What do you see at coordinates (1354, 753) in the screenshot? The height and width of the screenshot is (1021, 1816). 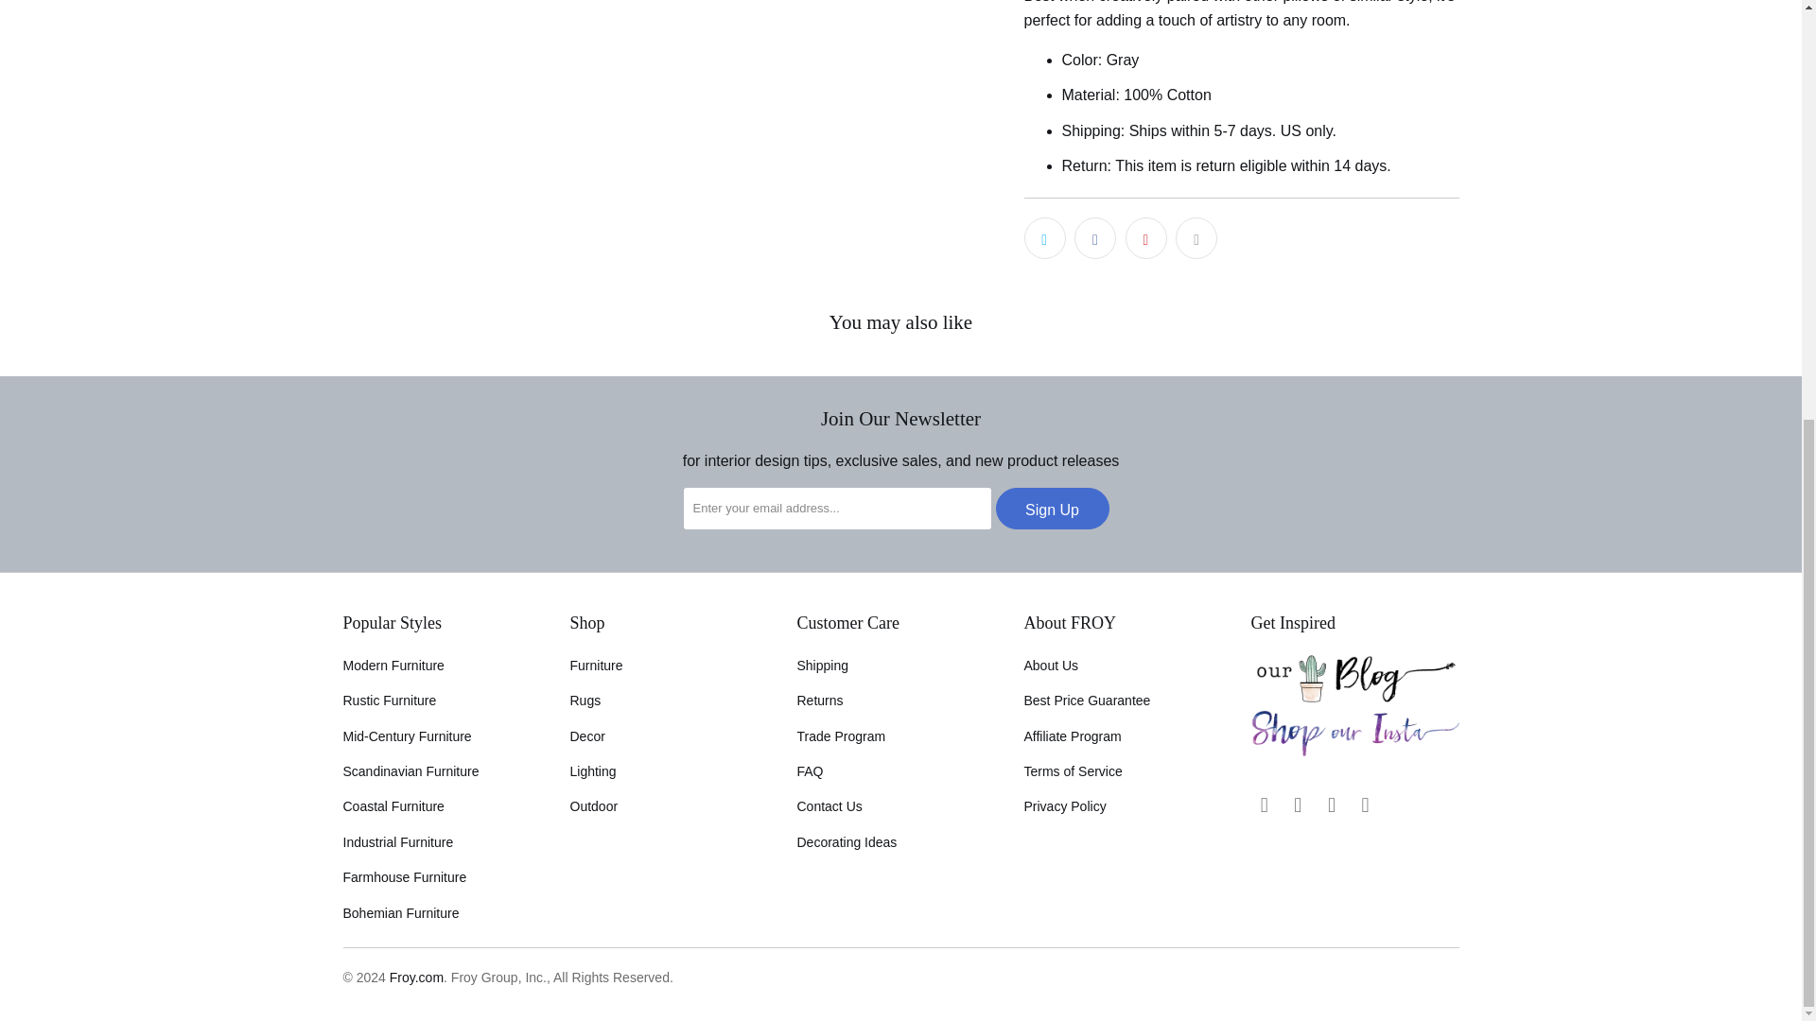 I see `FROY Instagram Shop` at bounding box center [1354, 753].